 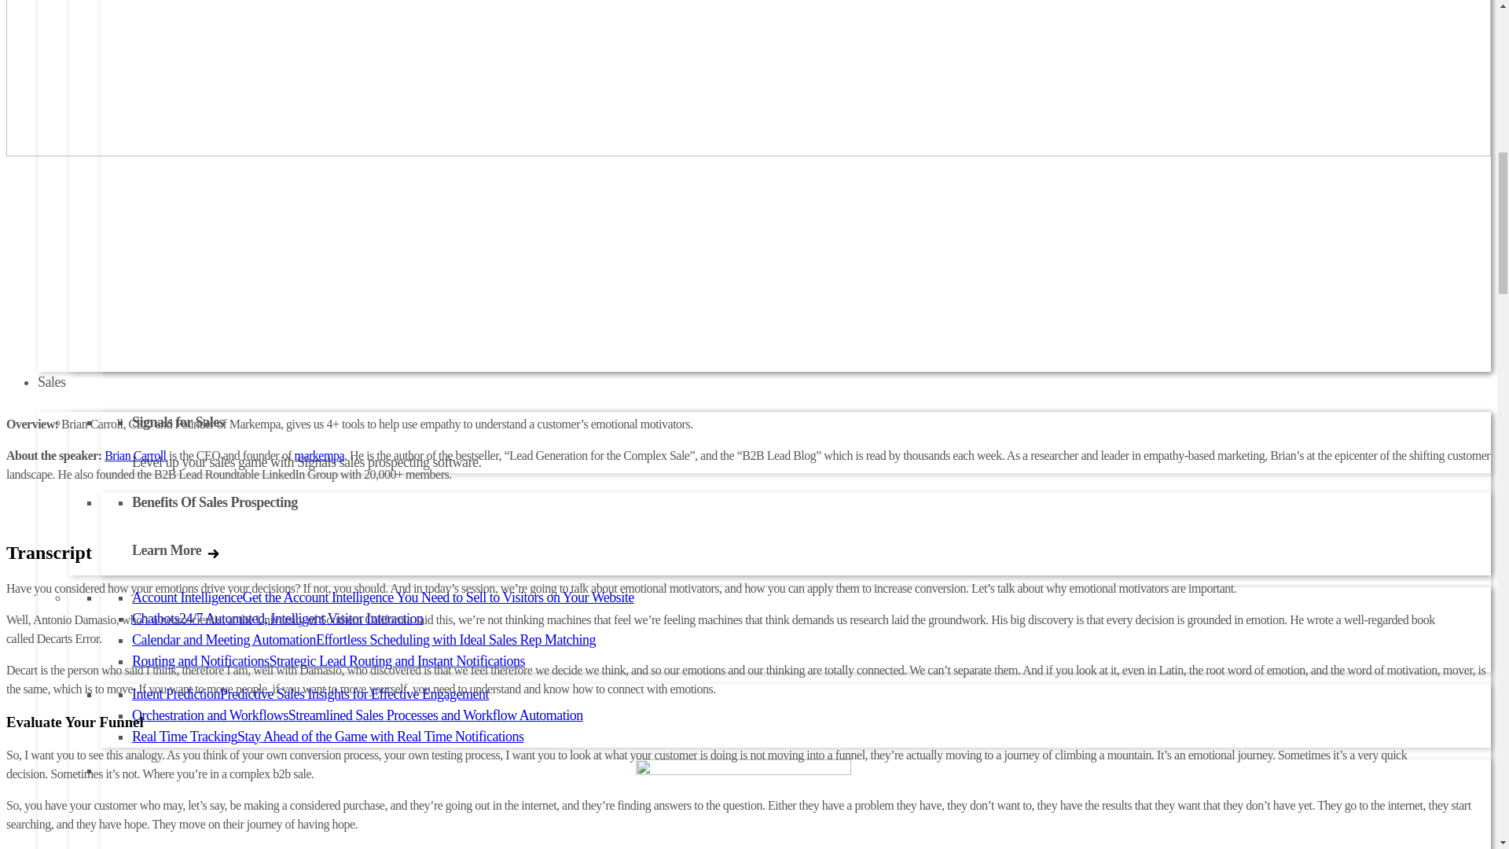 What do you see at coordinates (319, 455) in the screenshot?
I see `markempa` at bounding box center [319, 455].